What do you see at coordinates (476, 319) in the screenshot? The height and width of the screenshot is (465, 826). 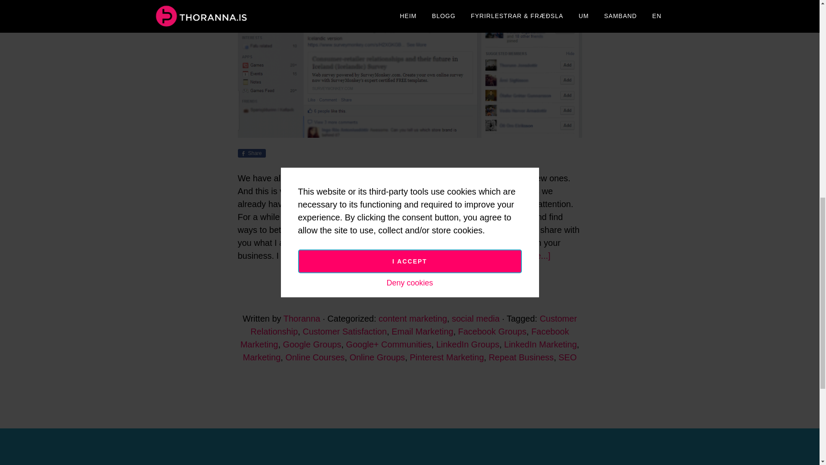 I see `social media` at bounding box center [476, 319].